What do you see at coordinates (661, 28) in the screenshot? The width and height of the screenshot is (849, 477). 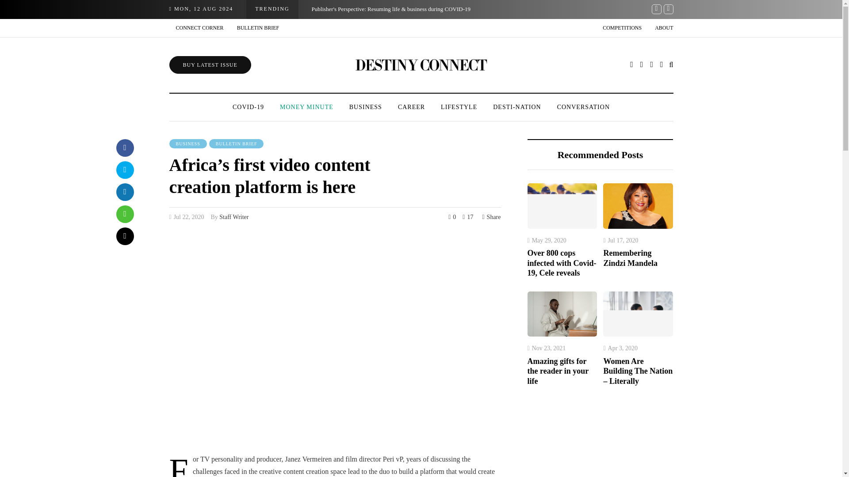 I see `ABOUT` at bounding box center [661, 28].